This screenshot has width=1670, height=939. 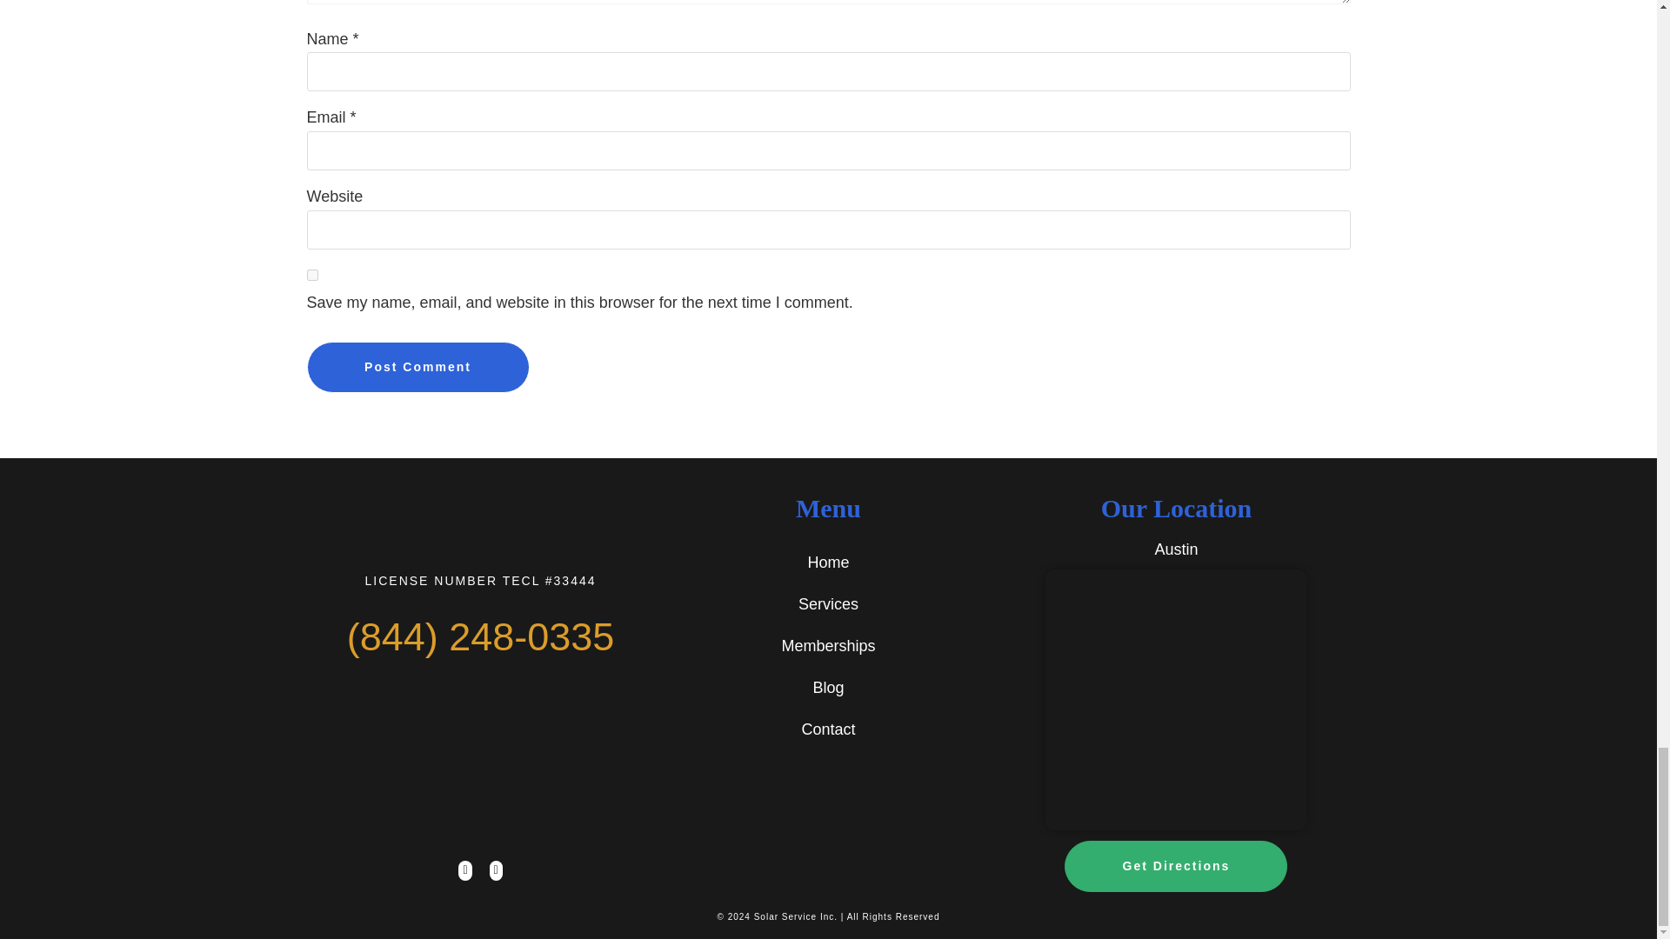 What do you see at coordinates (827, 562) in the screenshot?
I see `Home` at bounding box center [827, 562].